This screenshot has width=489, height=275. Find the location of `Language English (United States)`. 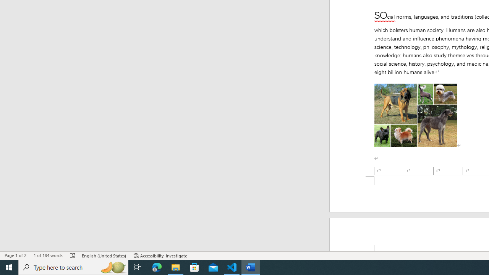

Language English (United States) is located at coordinates (104, 255).